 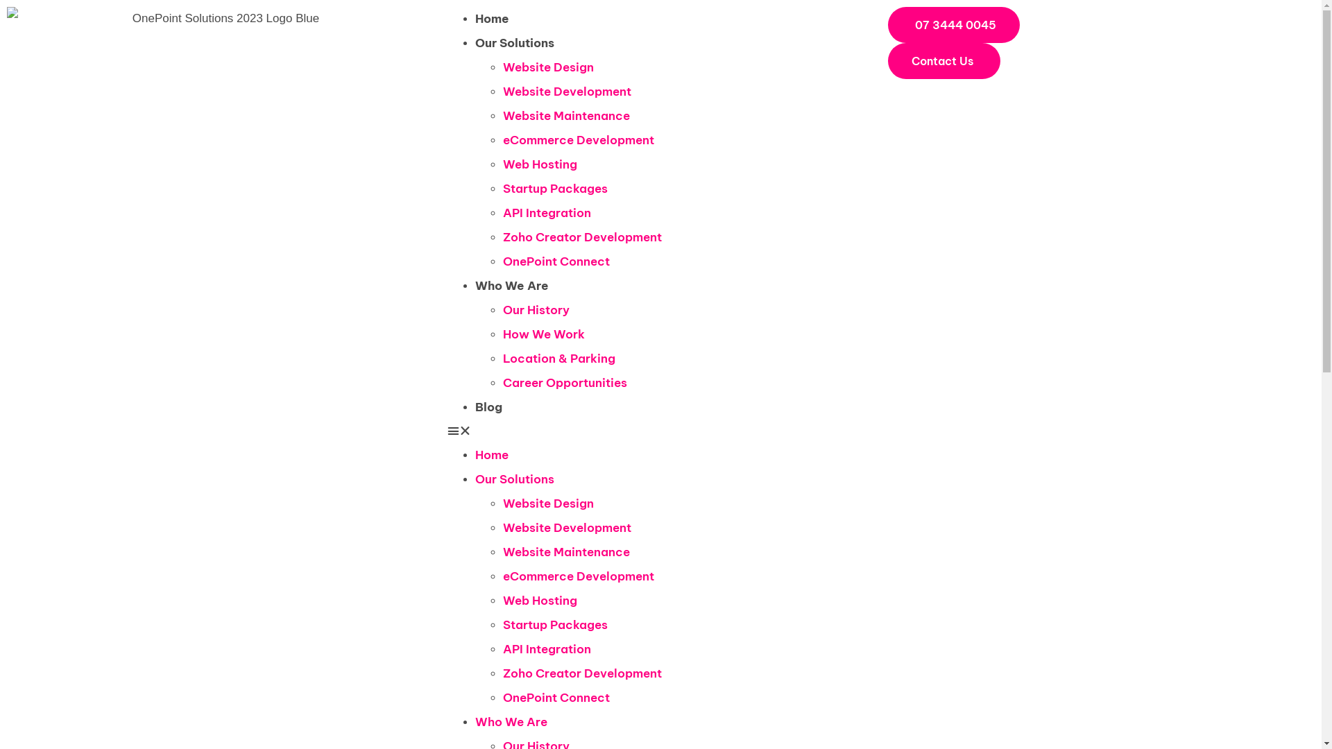 What do you see at coordinates (579, 576) in the screenshot?
I see `eCommerce Development` at bounding box center [579, 576].